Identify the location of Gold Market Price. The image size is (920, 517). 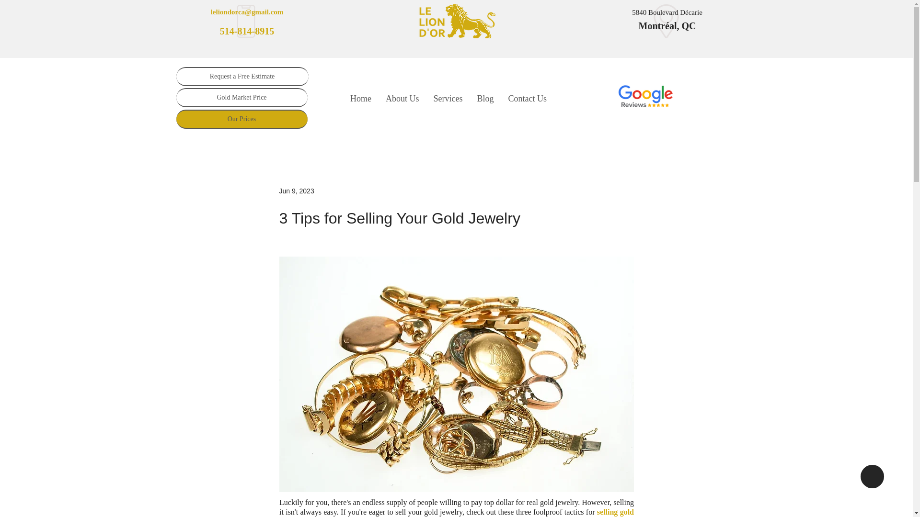
(241, 97).